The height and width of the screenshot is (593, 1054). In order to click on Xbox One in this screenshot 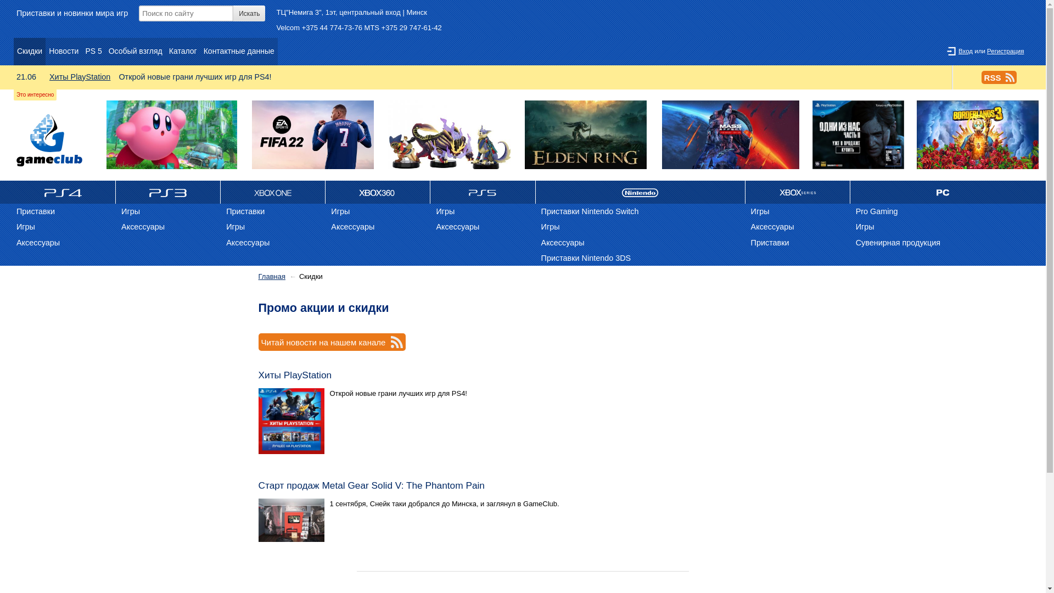, I will do `click(273, 192)`.